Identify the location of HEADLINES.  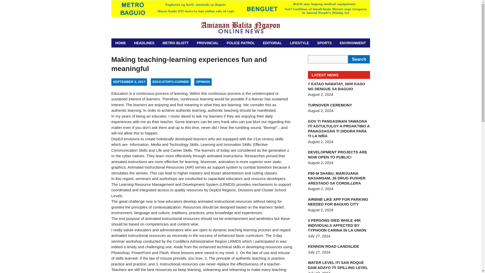
(144, 43).